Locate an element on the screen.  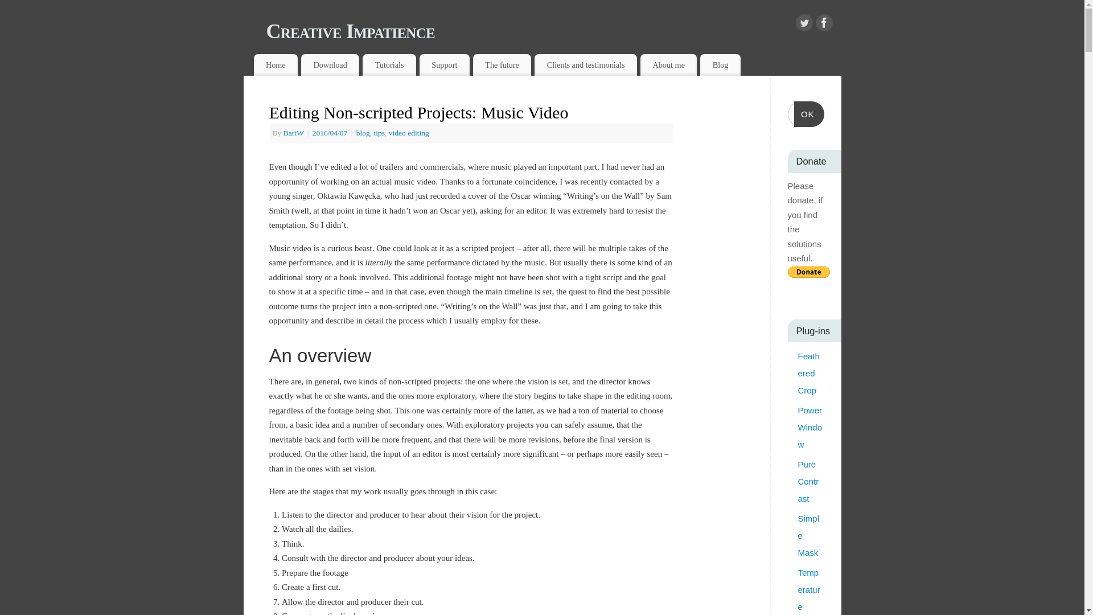
Clients and testimonials is located at coordinates (585, 65).